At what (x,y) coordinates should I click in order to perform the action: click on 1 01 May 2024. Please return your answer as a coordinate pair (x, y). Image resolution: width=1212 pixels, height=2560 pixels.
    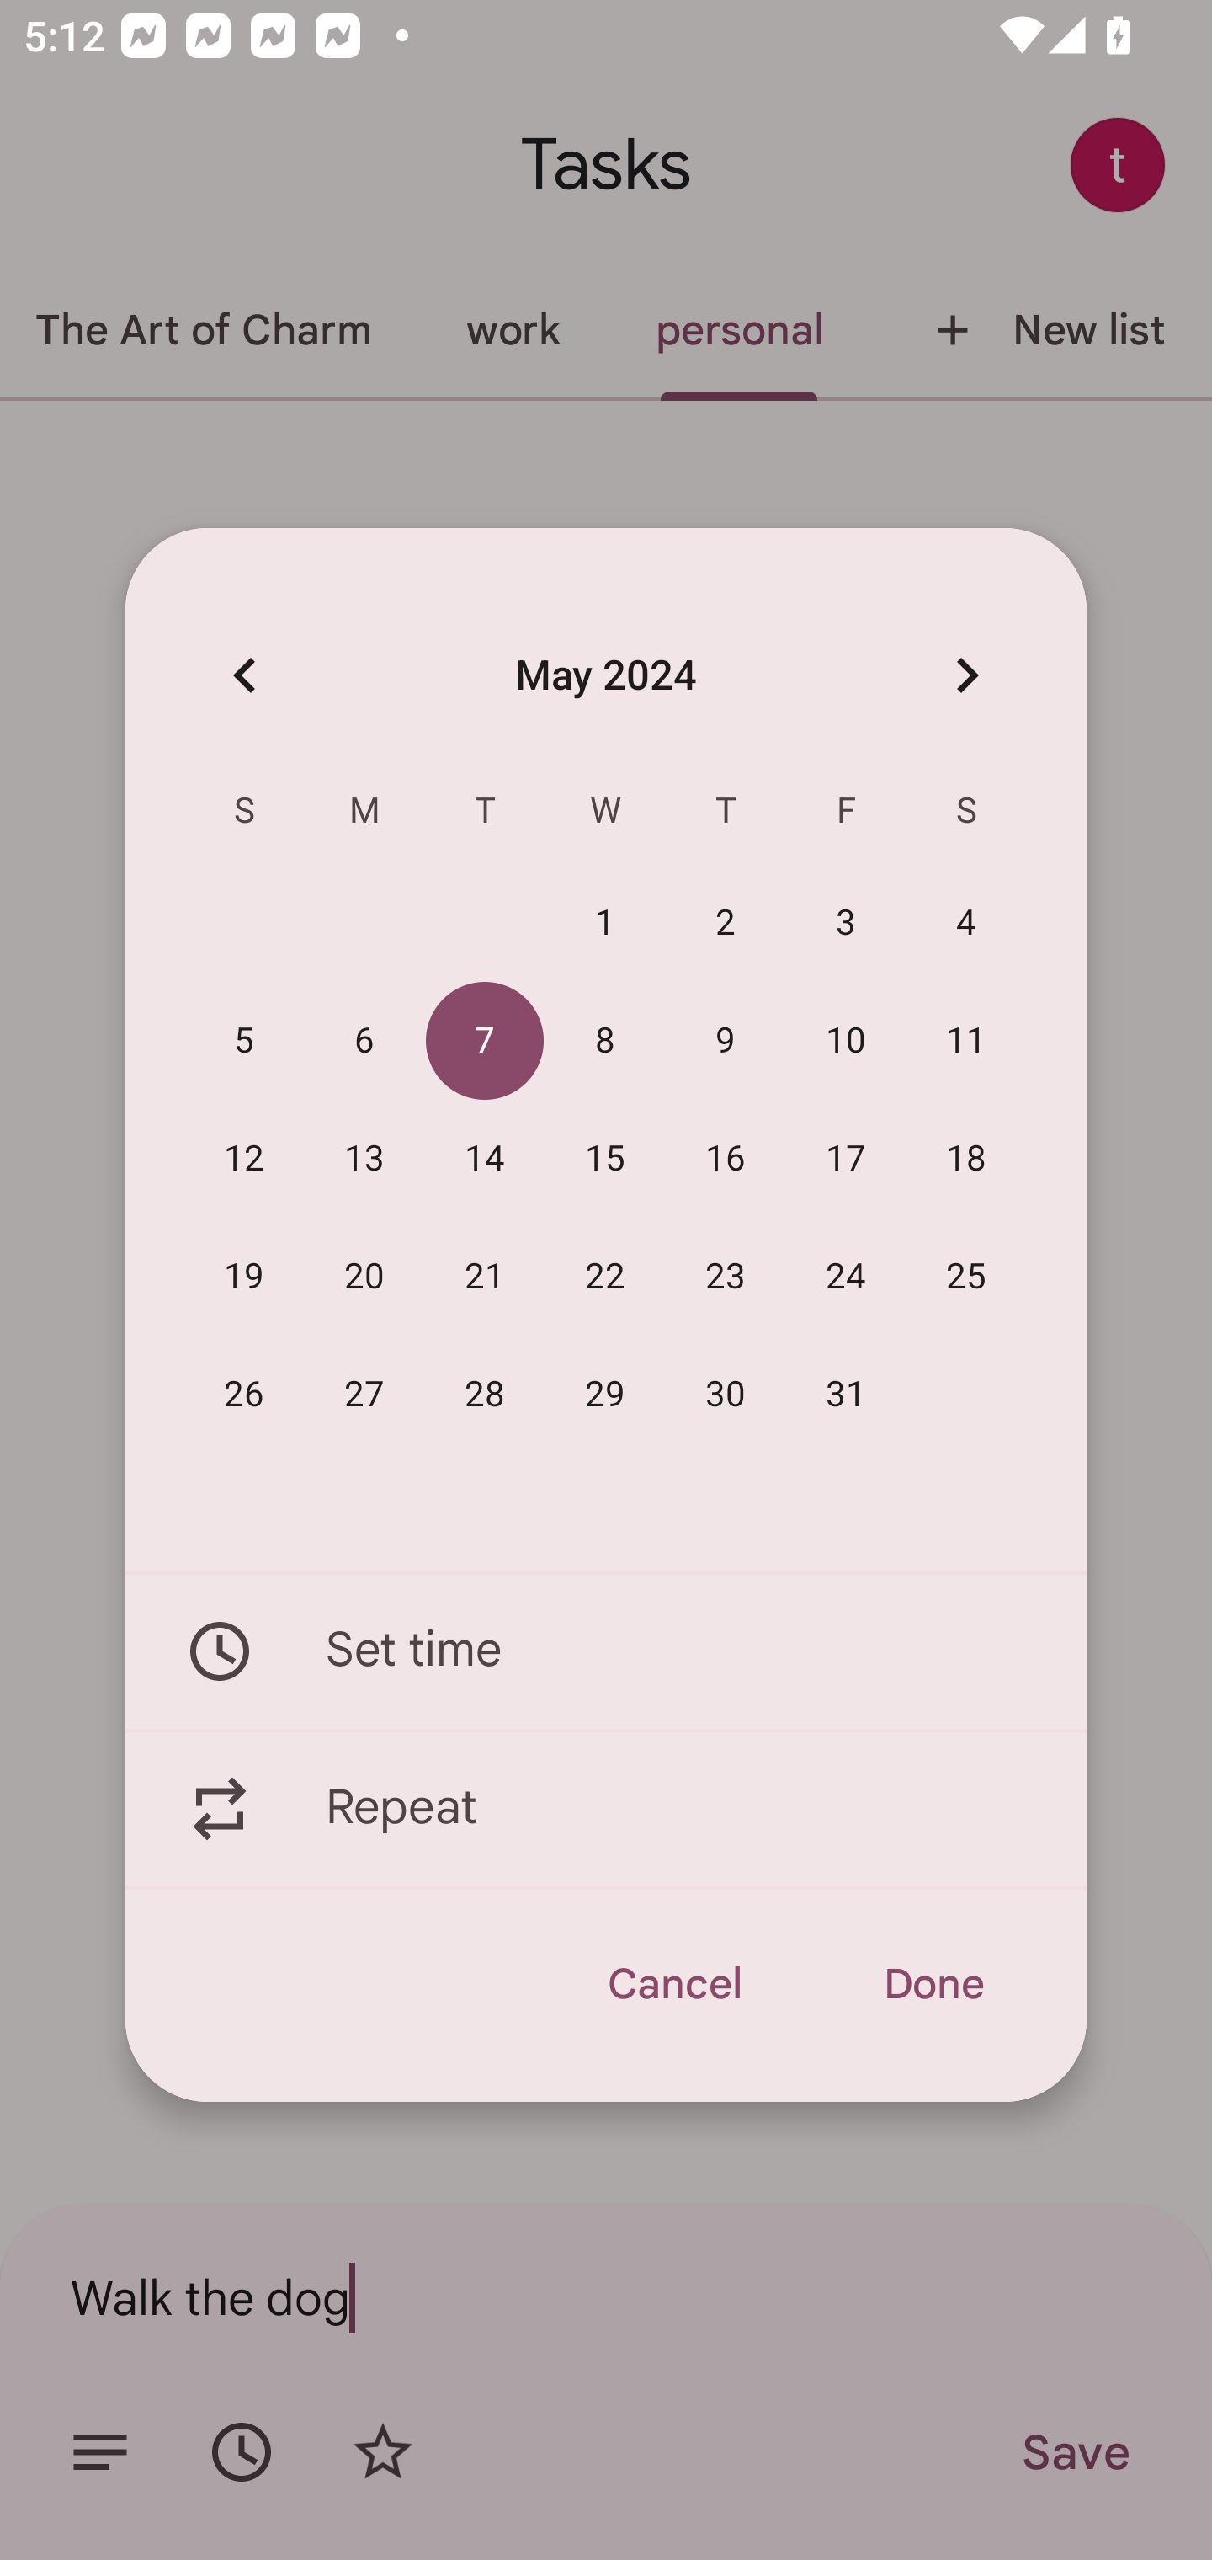
    Looking at the image, I should click on (605, 924).